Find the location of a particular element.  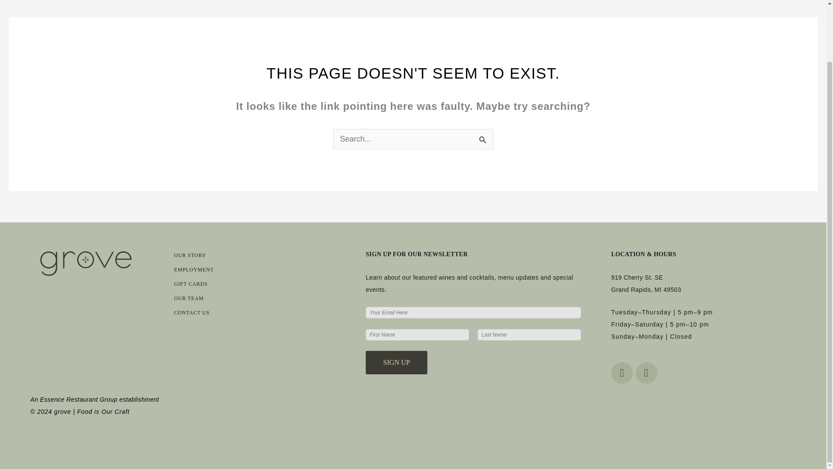

OUR STORY is located at coordinates (190, 255).